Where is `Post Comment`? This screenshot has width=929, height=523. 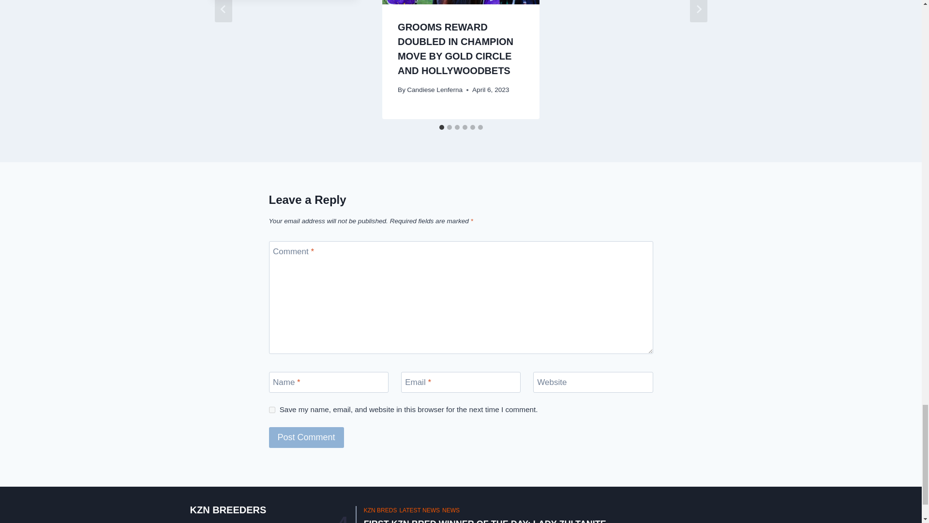
Post Comment is located at coordinates (306, 437).